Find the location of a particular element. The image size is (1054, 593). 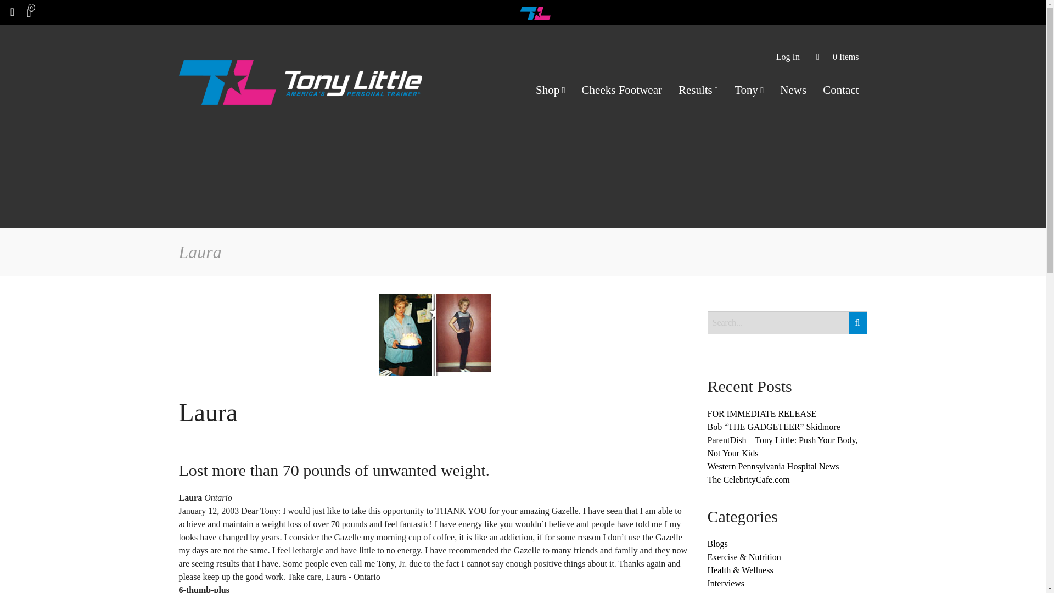

View your shopping cart is located at coordinates (37, 12).